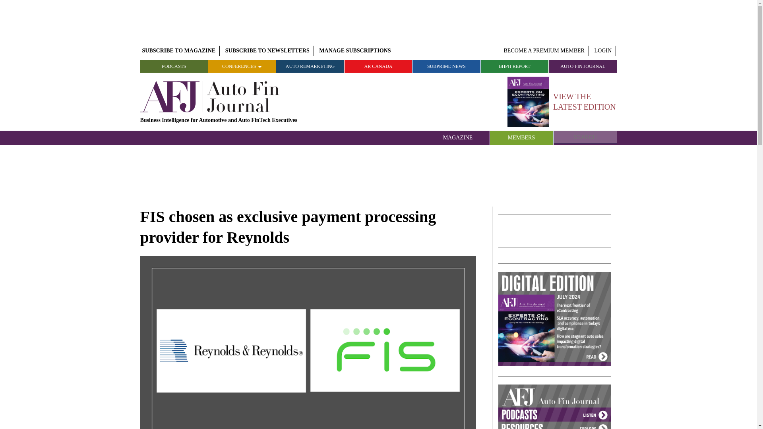 This screenshot has width=763, height=429. What do you see at coordinates (267, 51) in the screenshot?
I see `SUBSCRIBE TO NEWSLETTERS` at bounding box center [267, 51].